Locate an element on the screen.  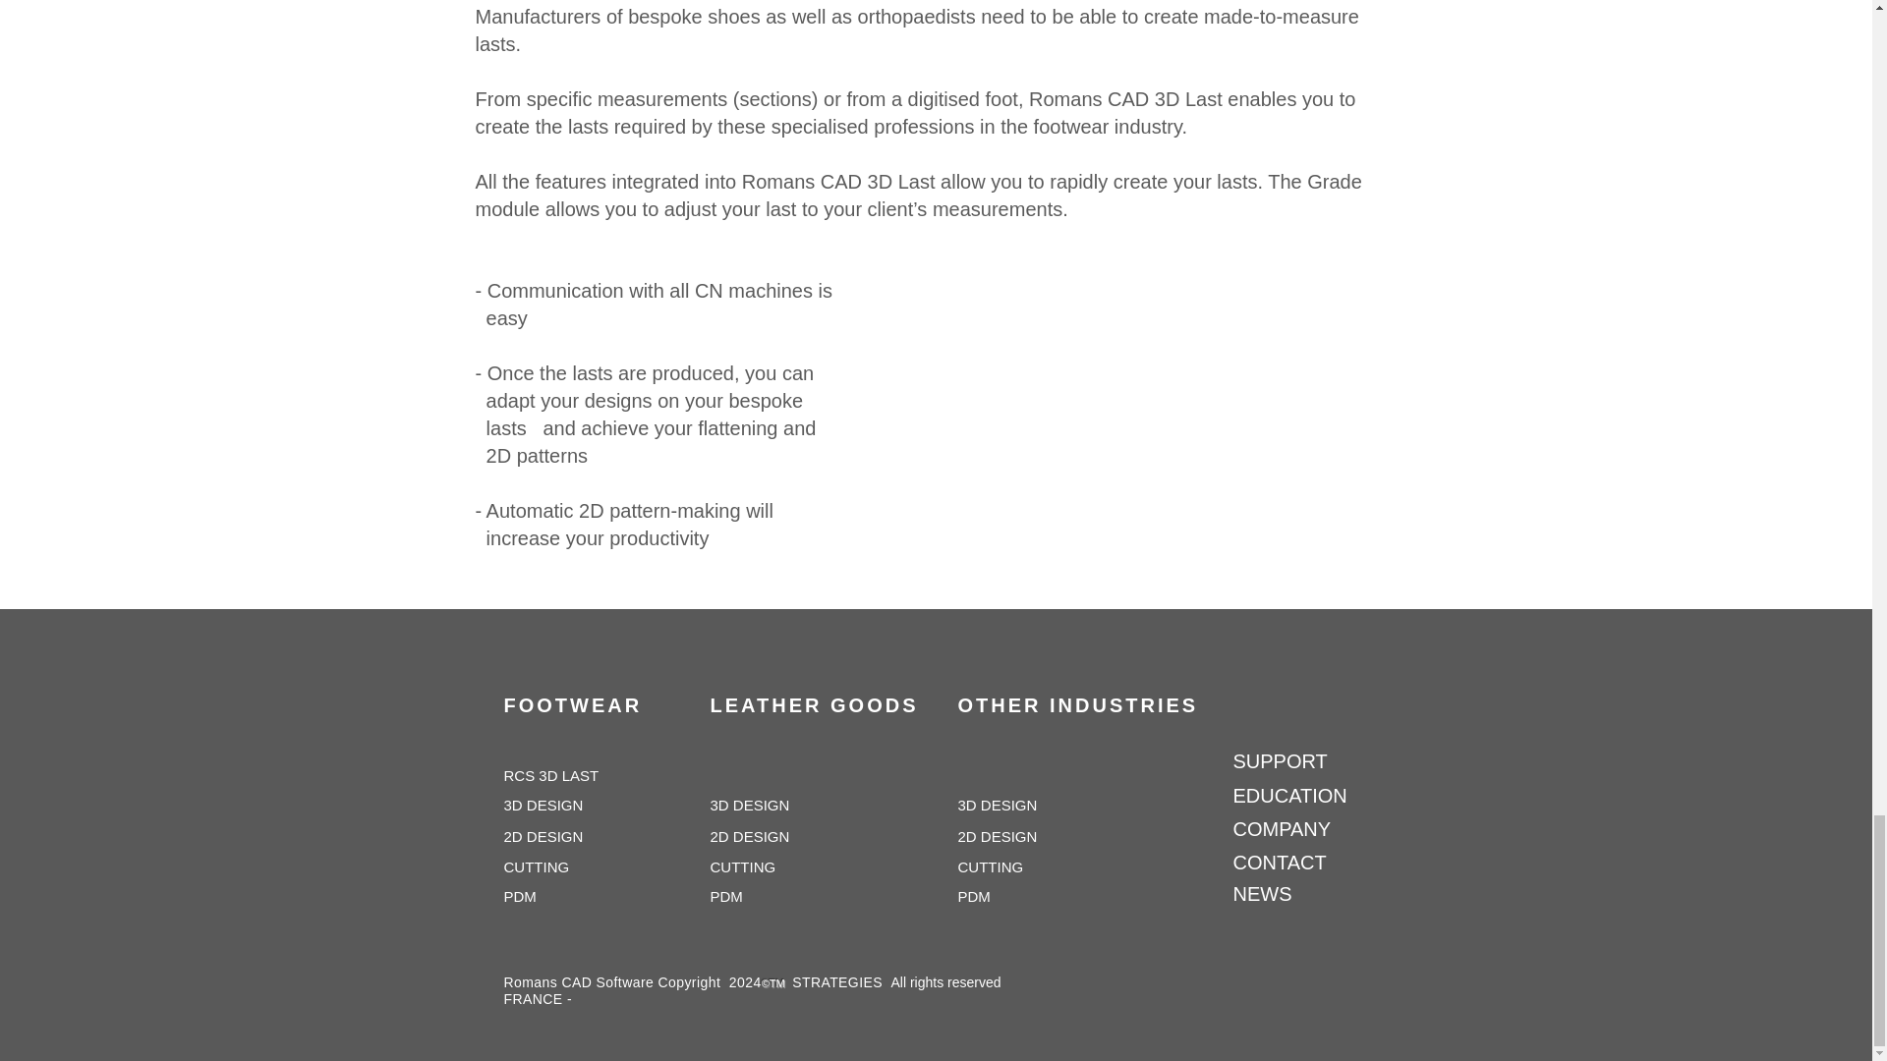
3D DESIGN is located at coordinates (1026, 806).